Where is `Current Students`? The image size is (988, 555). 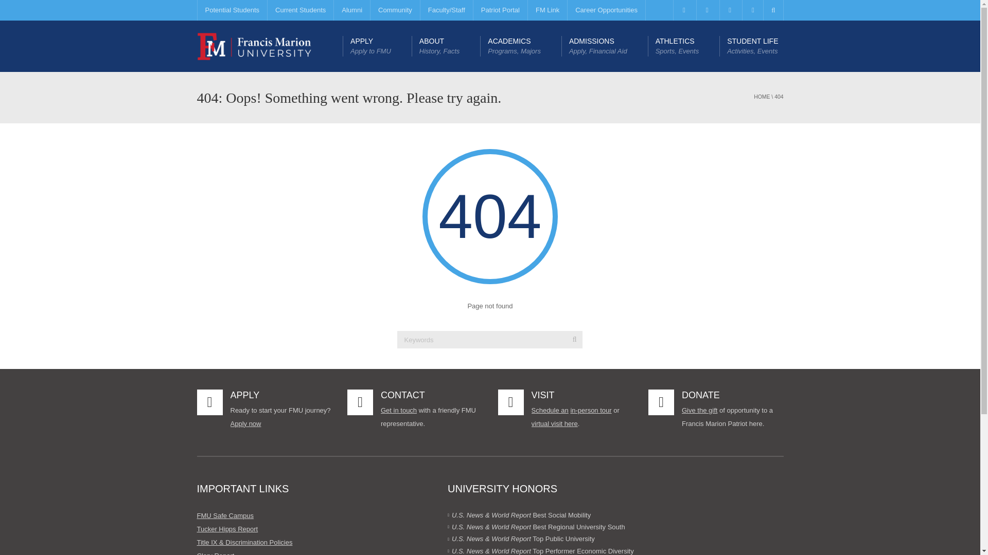
Current Students is located at coordinates (300, 10).